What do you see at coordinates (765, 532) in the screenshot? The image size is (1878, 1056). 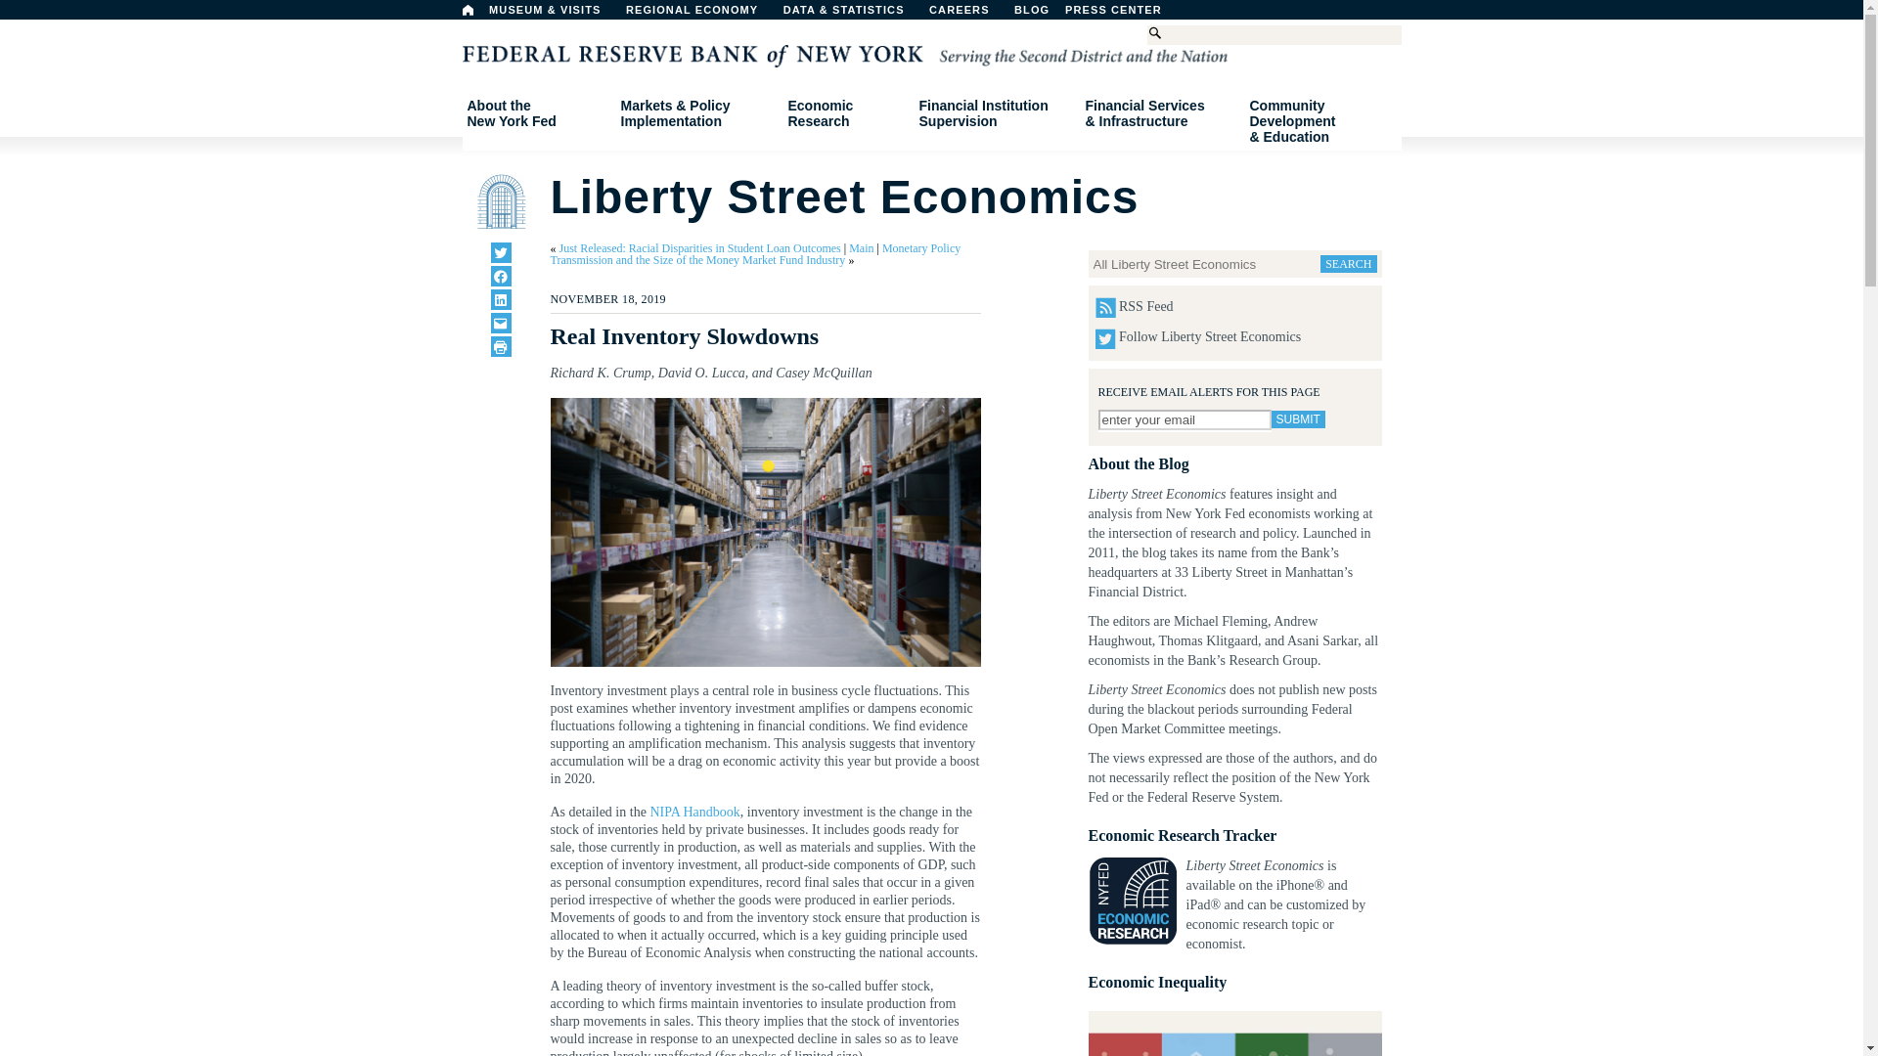 I see `PRESS CENTER` at bounding box center [765, 532].